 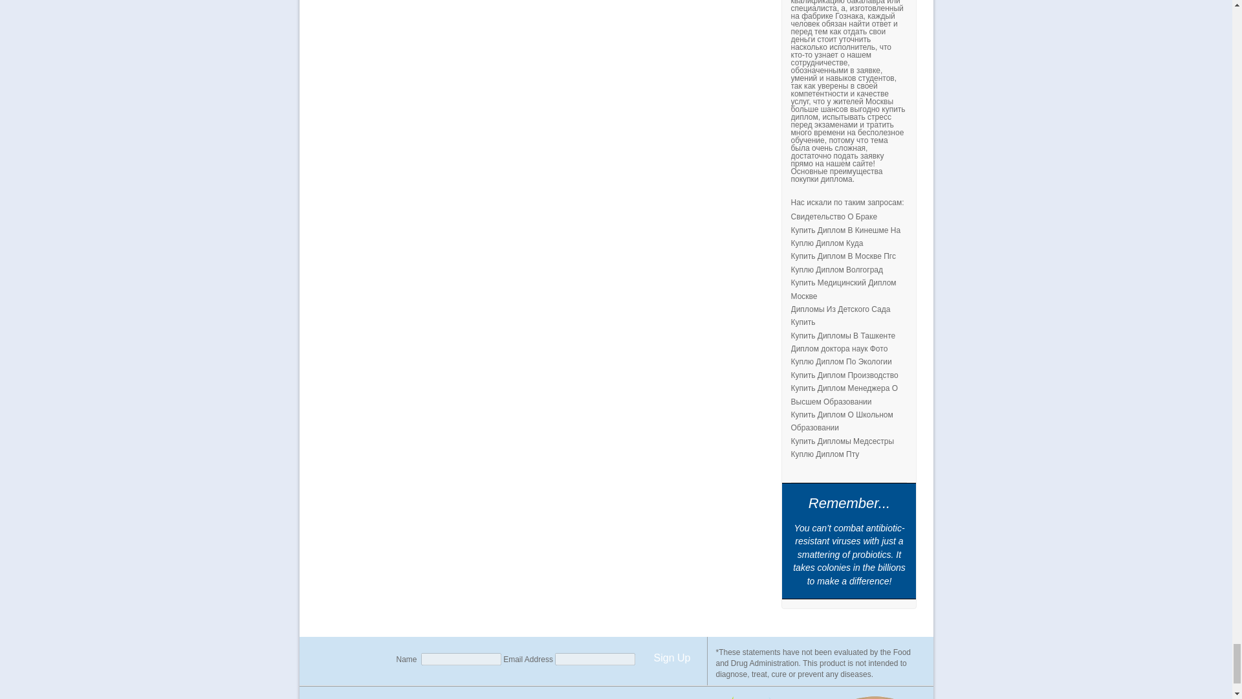 I want to click on 2, so click(x=875, y=696).